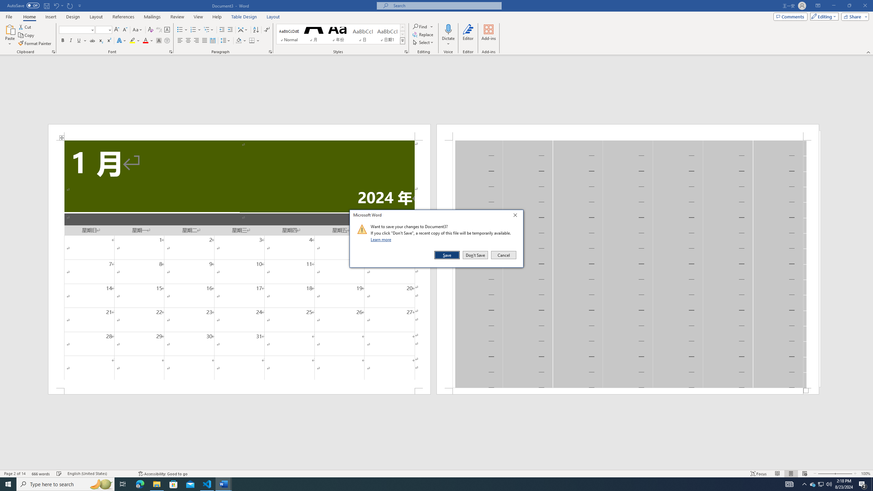  Describe the element at coordinates (157, 484) in the screenshot. I see `File Explorer - 1 running window` at that location.